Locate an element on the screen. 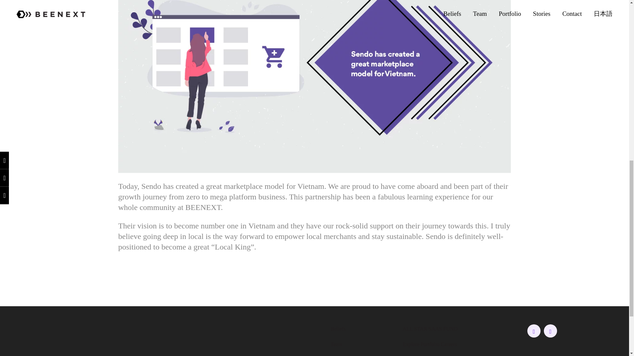 The height and width of the screenshot is (356, 634). Explore Portfolio Careers is located at coordinates (429, 344).